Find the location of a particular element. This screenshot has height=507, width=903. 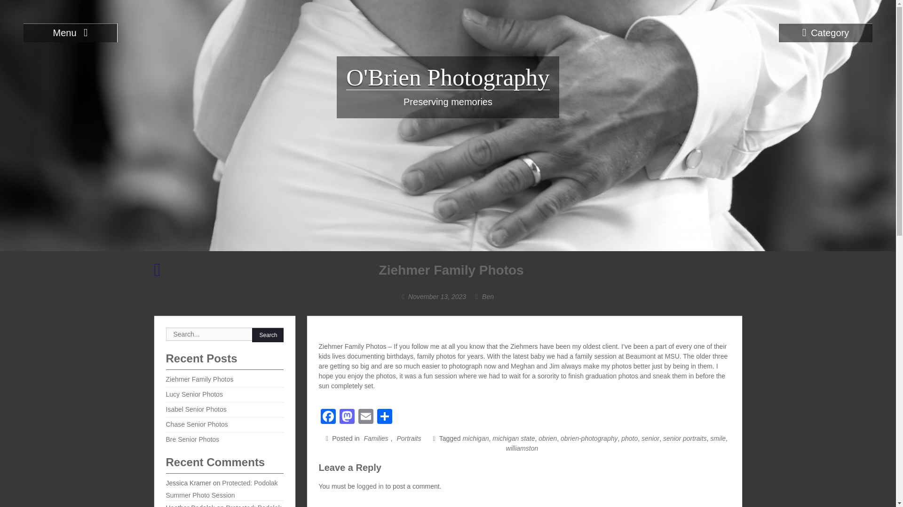

Mastodon is located at coordinates (347, 417).